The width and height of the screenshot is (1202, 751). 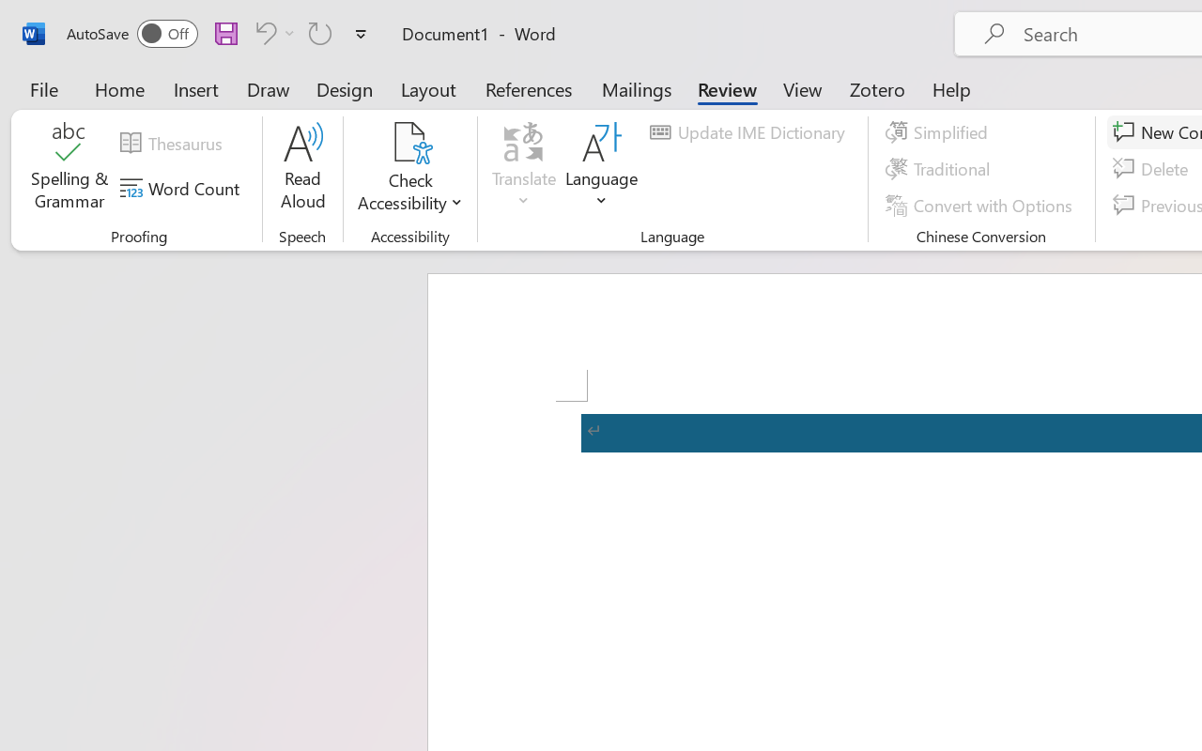 I want to click on Check Accessibility, so click(x=409, y=169).